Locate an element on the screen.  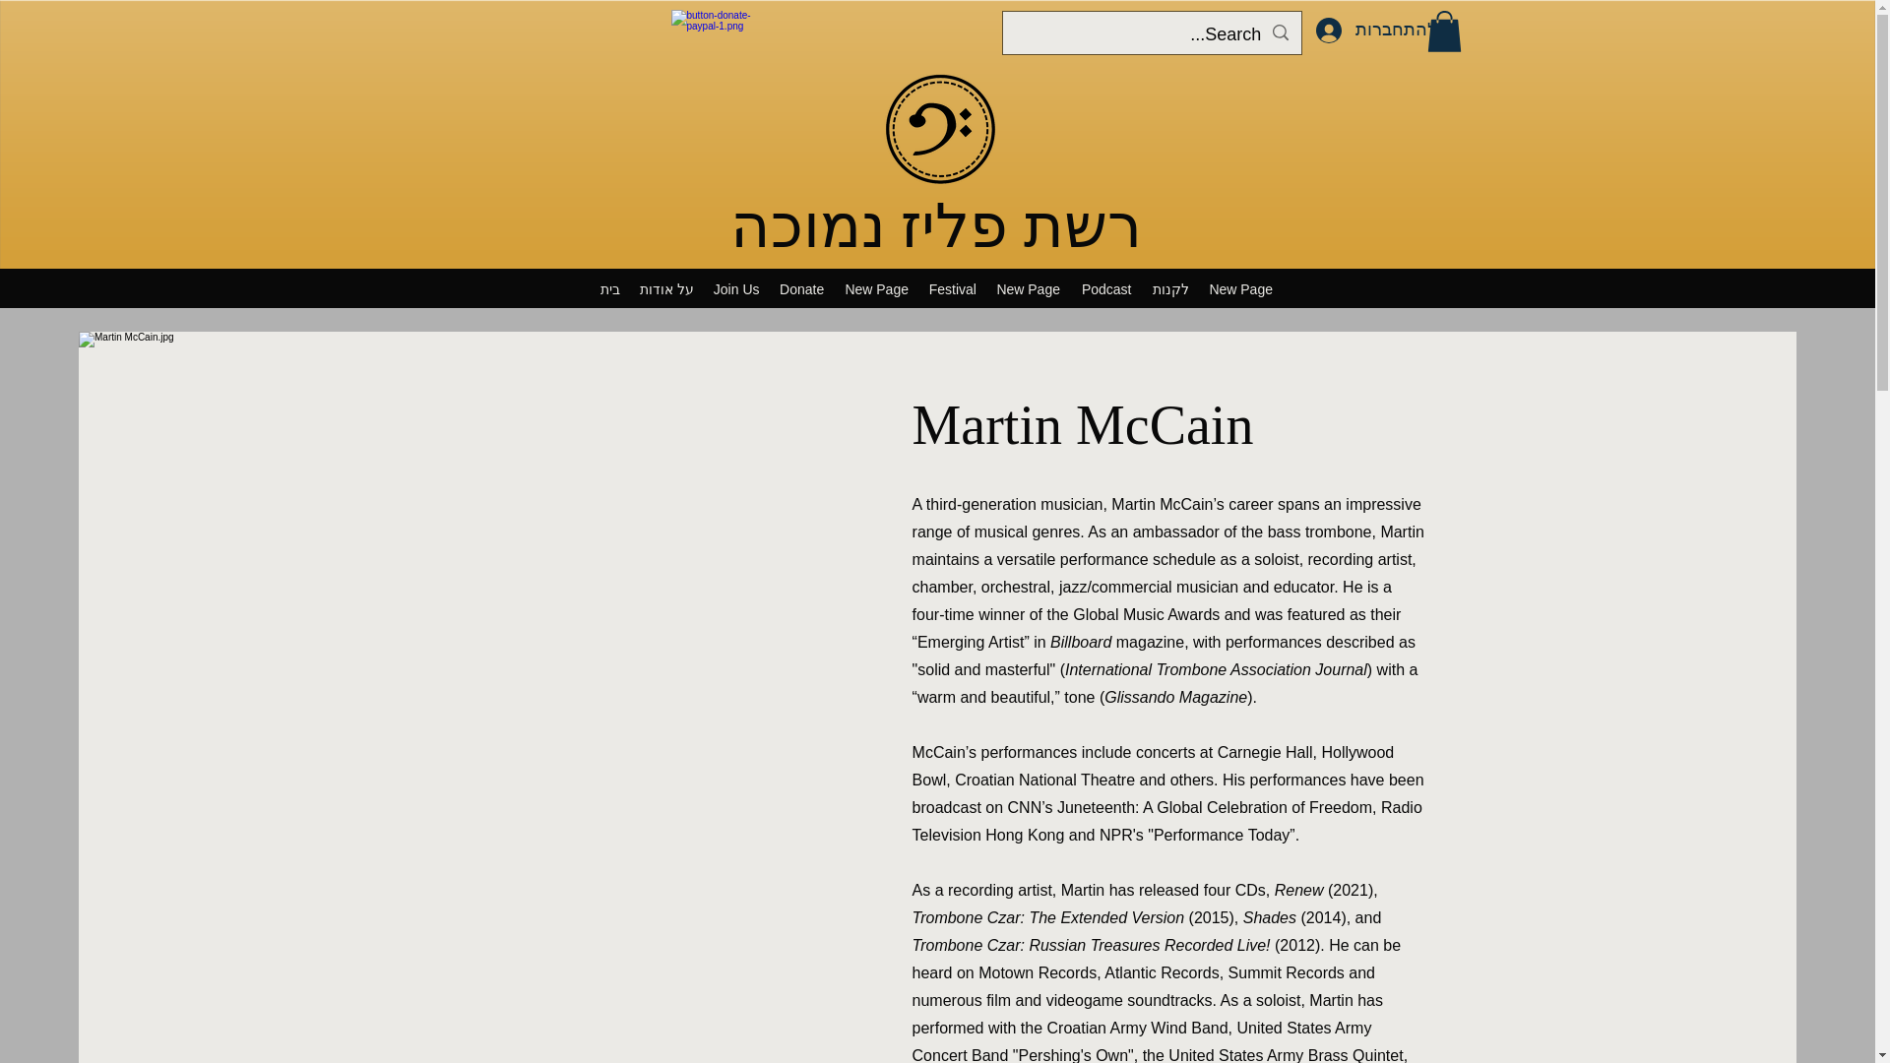
Festival is located at coordinates (953, 288).